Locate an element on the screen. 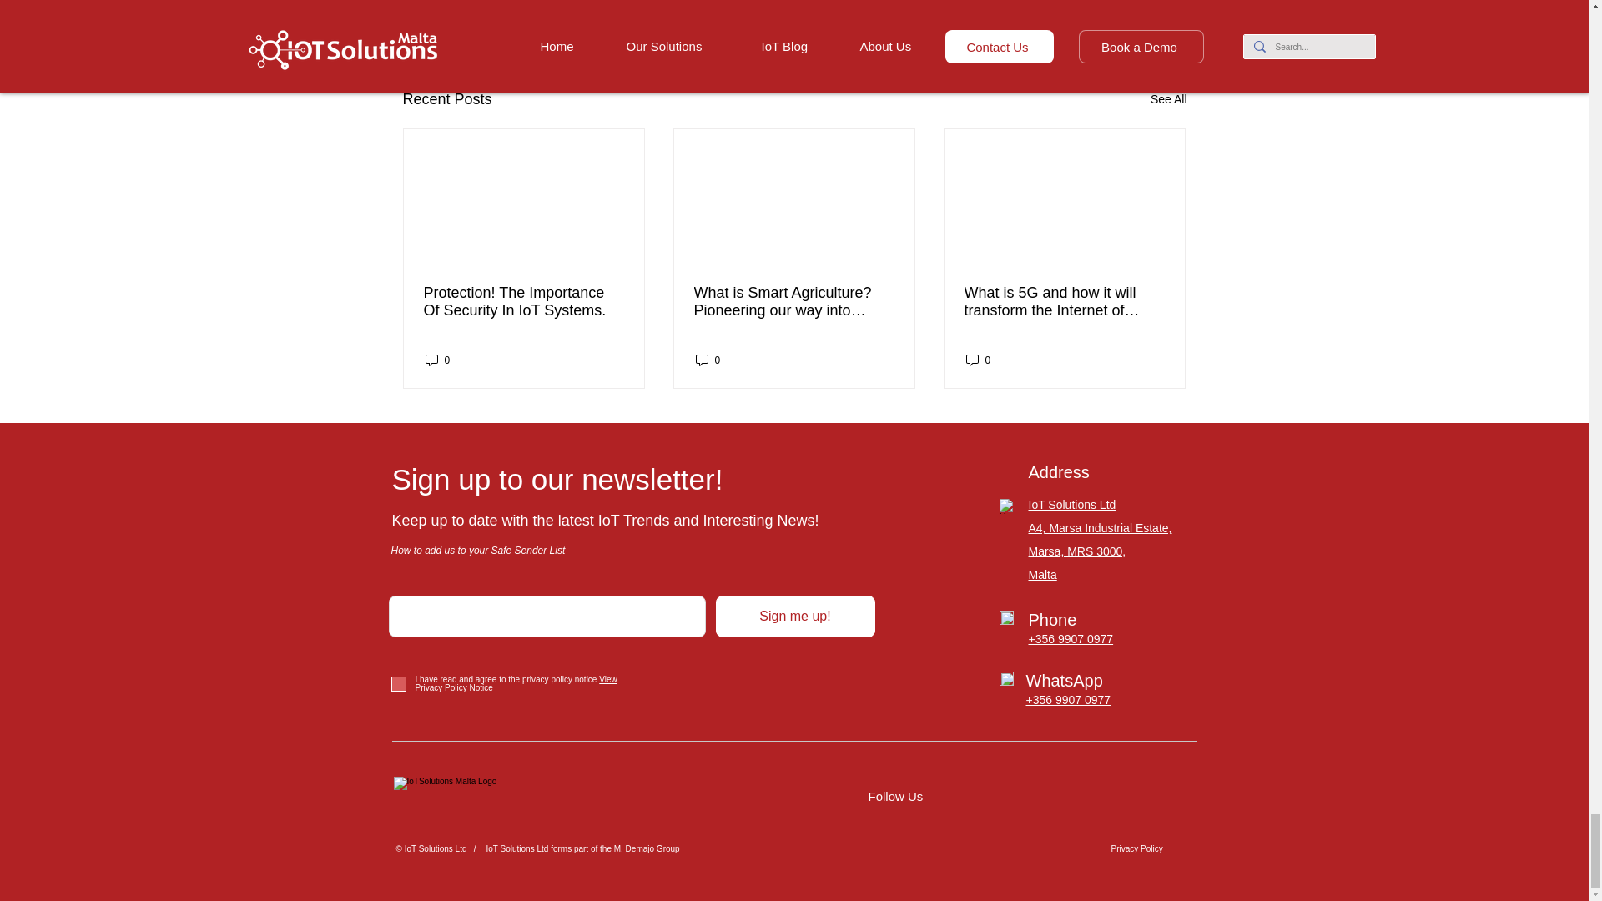  WhatsApp is located at coordinates (1006, 677).